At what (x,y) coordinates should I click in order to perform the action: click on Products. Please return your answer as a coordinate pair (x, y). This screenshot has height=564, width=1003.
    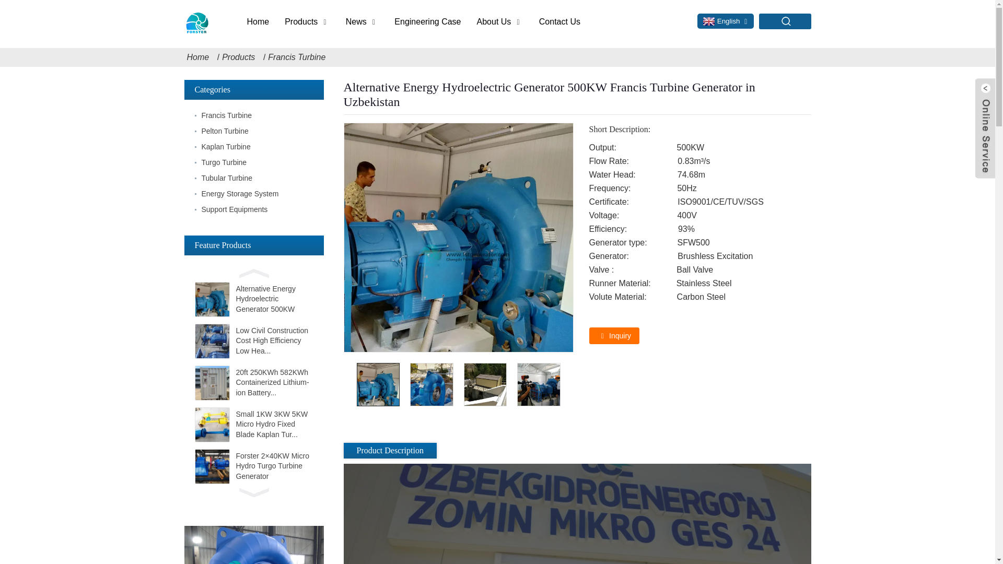
    Looking at the image, I should click on (301, 22).